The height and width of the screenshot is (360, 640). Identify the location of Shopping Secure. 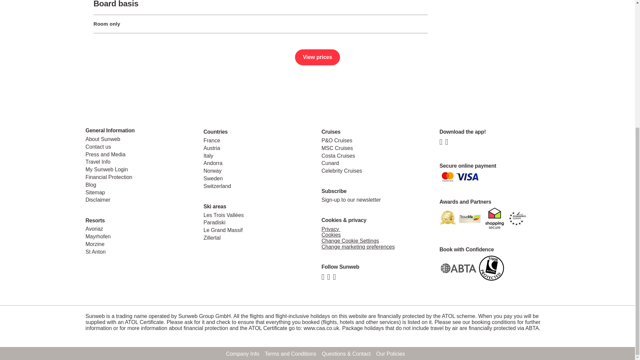
(495, 218).